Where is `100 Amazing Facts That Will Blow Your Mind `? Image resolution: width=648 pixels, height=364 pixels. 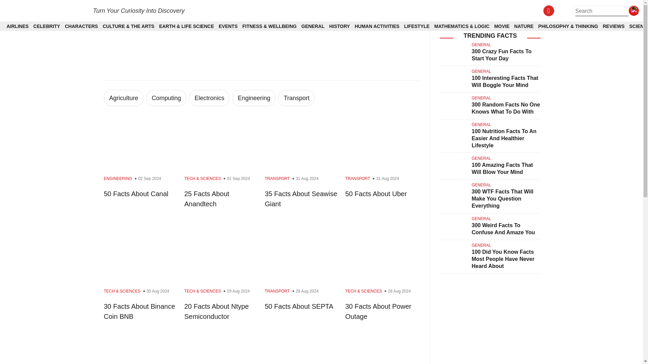 100 Amazing Facts That Will Blow Your Mind  is located at coordinates (502, 169).